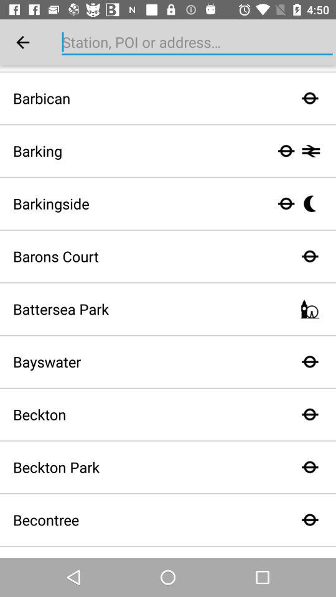 Image resolution: width=336 pixels, height=597 pixels. Describe the element at coordinates (197, 42) in the screenshot. I see `turn on icon at the top` at that location.